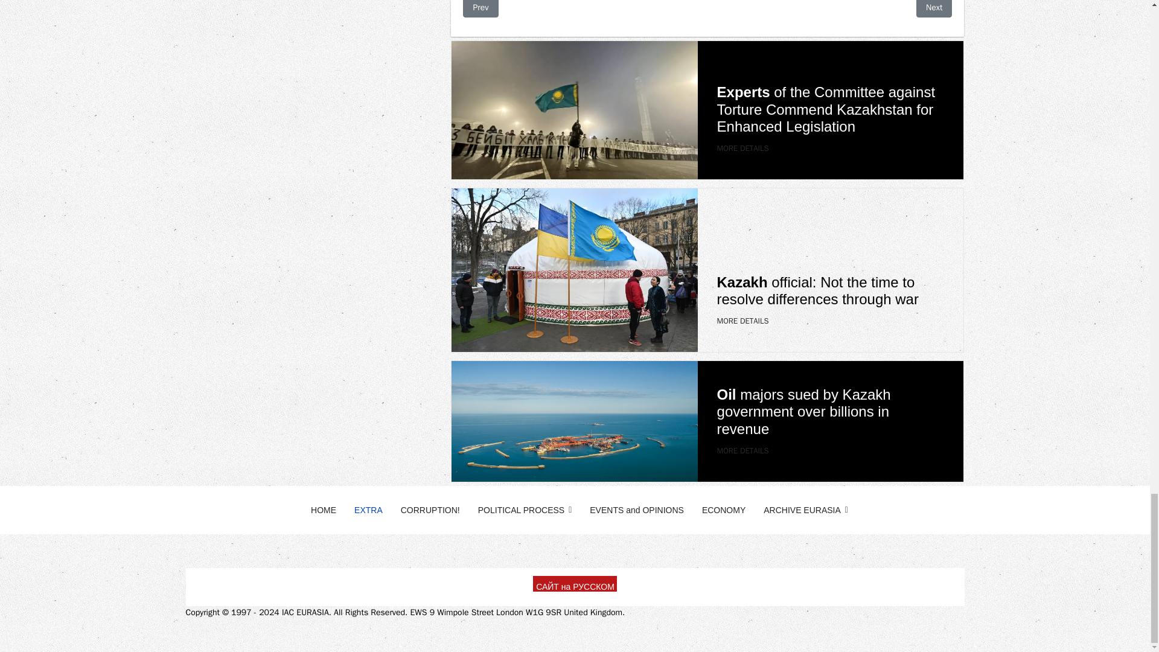 Image resolution: width=1159 pixels, height=652 pixels. What do you see at coordinates (636, 510) in the screenshot?
I see `EVENTS and OPINIONS` at bounding box center [636, 510].